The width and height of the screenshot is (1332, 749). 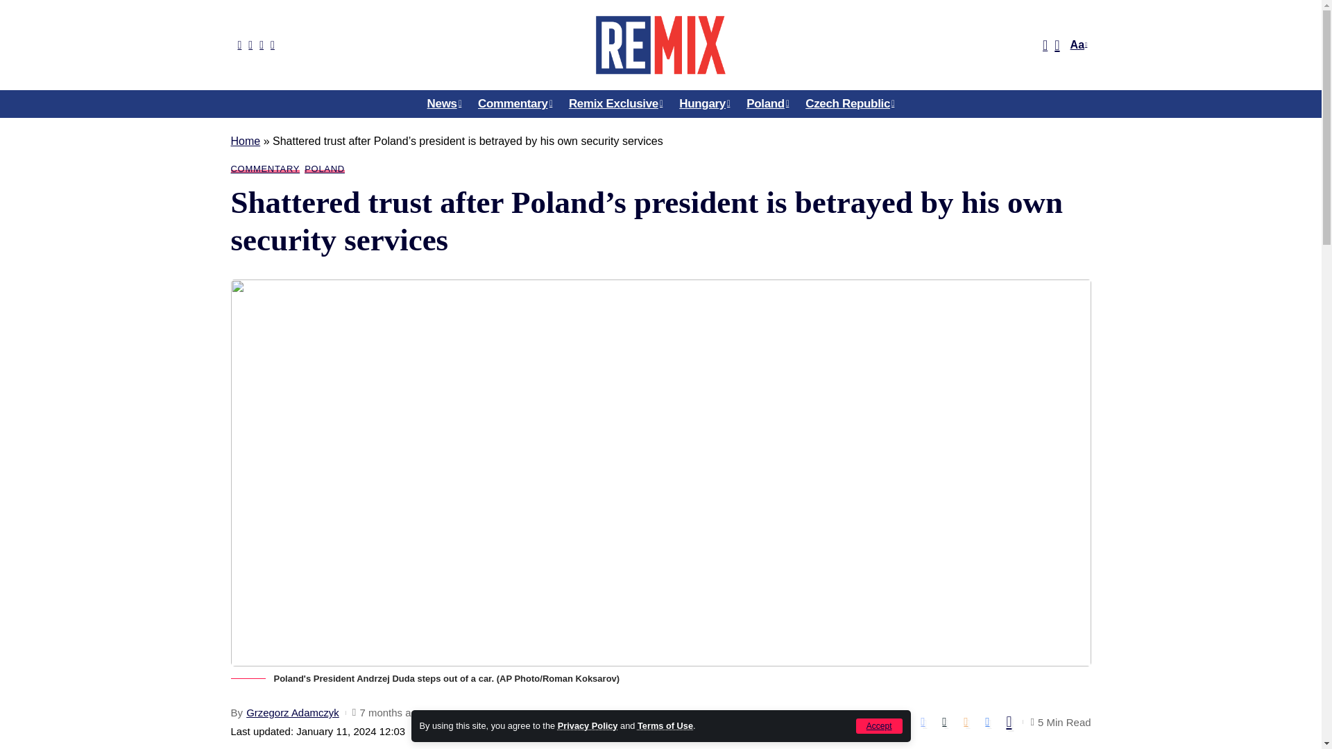 What do you see at coordinates (515, 103) in the screenshot?
I see `Commentary` at bounding box center [515, 103].